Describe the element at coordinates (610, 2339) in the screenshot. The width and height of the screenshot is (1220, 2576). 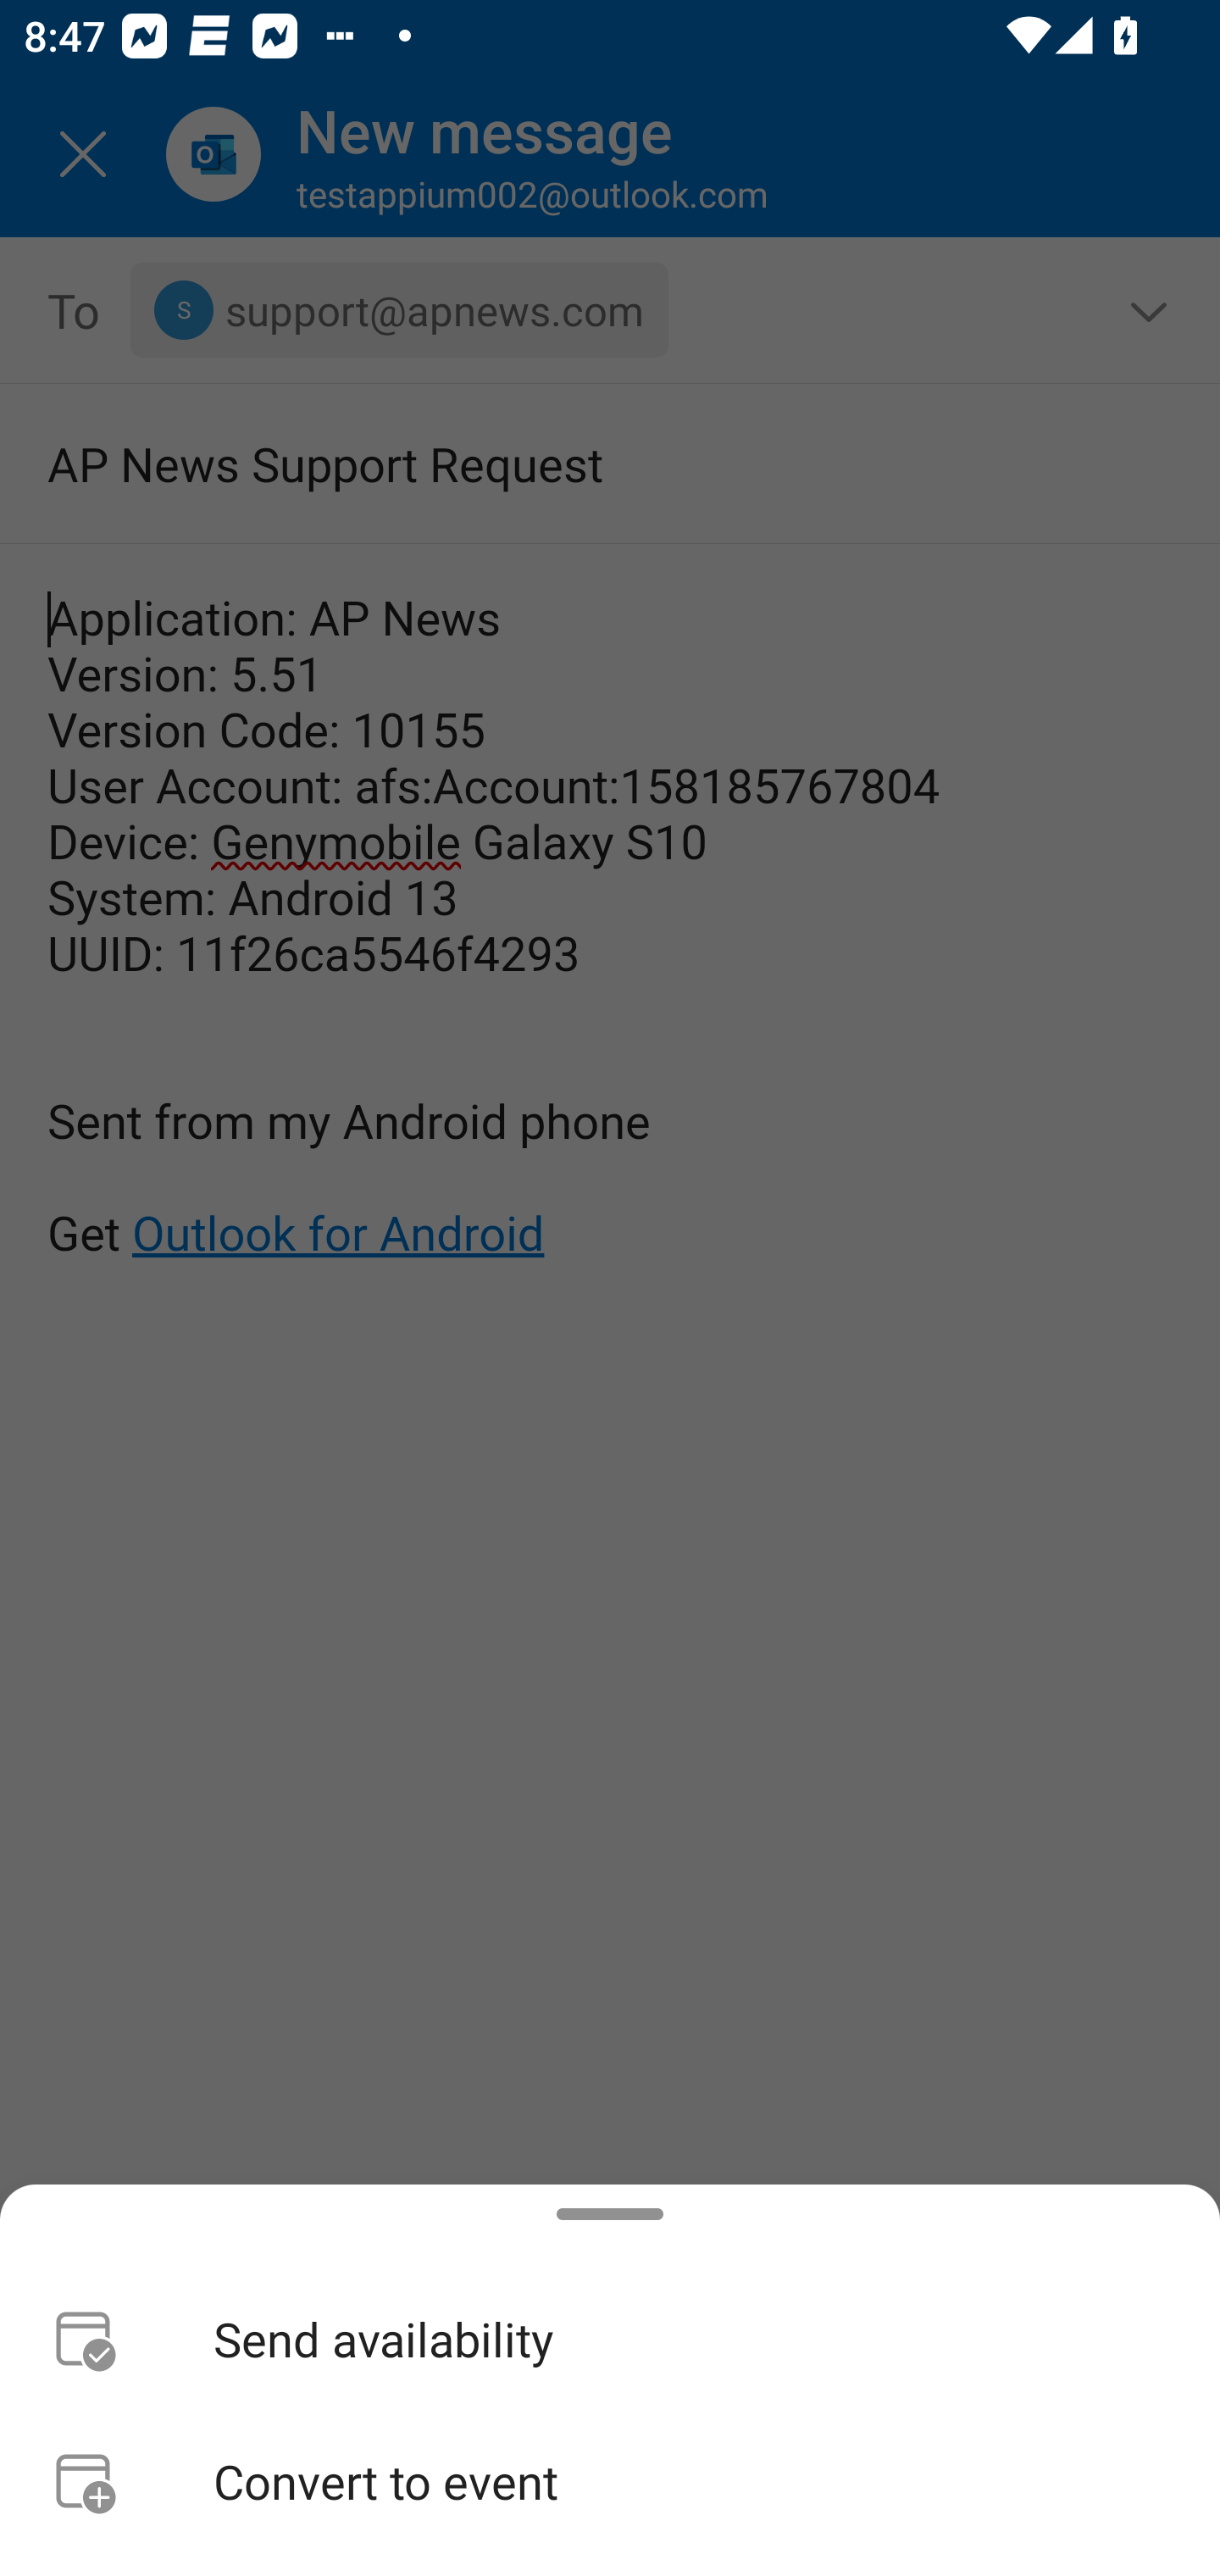
I see `Send availability` at that location.